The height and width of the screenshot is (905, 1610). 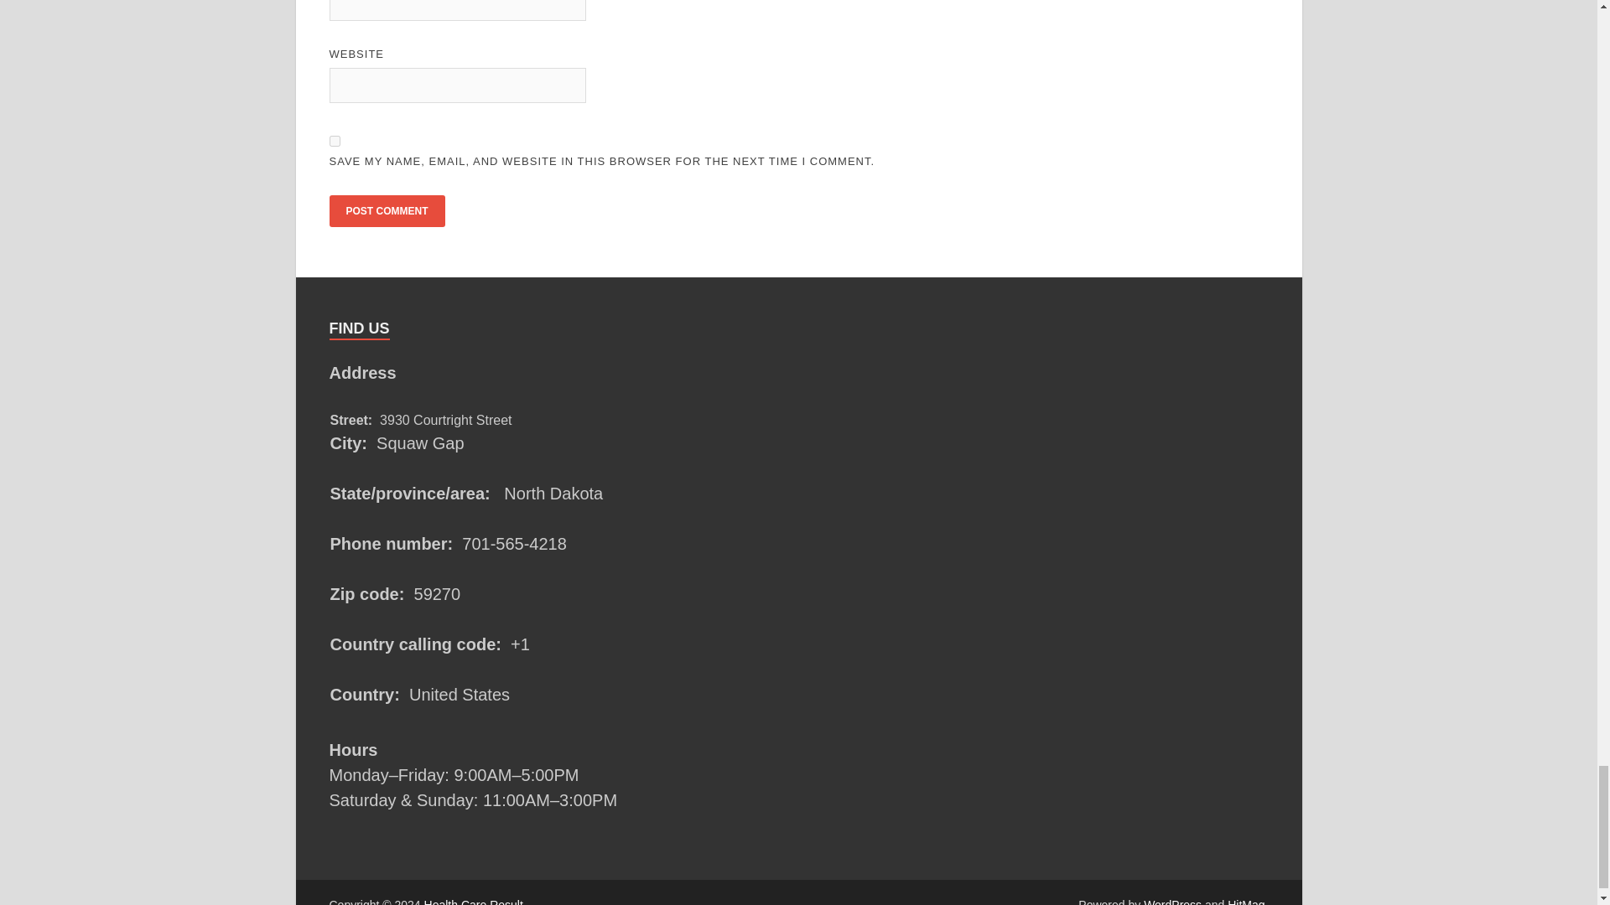 I want to click on Post Comment, so click(x=386, y=211).